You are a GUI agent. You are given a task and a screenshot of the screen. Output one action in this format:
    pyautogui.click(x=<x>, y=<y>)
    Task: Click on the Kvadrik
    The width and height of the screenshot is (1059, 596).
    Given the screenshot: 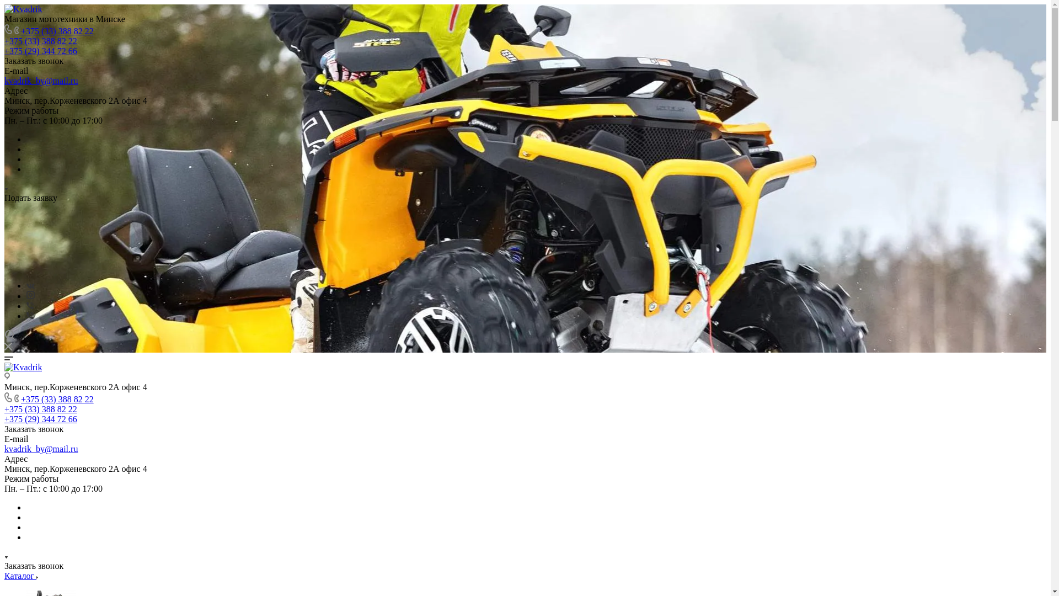 What is the action you would take?
    pyautogui.click(x=23, y=368)
    